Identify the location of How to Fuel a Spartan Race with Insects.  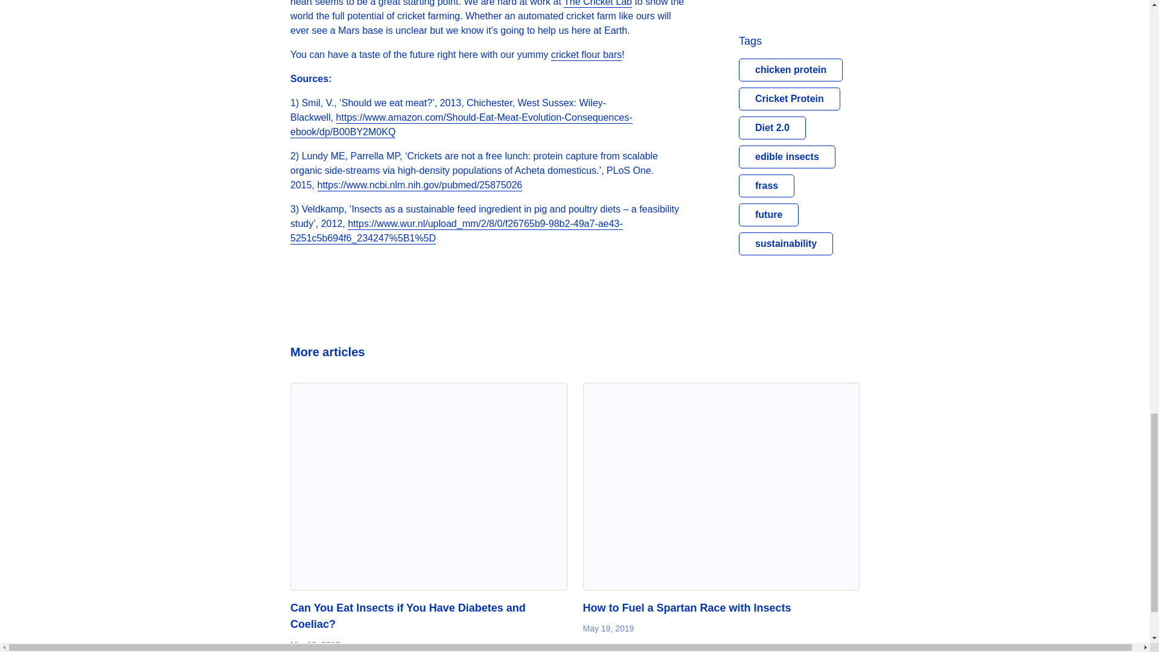
(721, 487).